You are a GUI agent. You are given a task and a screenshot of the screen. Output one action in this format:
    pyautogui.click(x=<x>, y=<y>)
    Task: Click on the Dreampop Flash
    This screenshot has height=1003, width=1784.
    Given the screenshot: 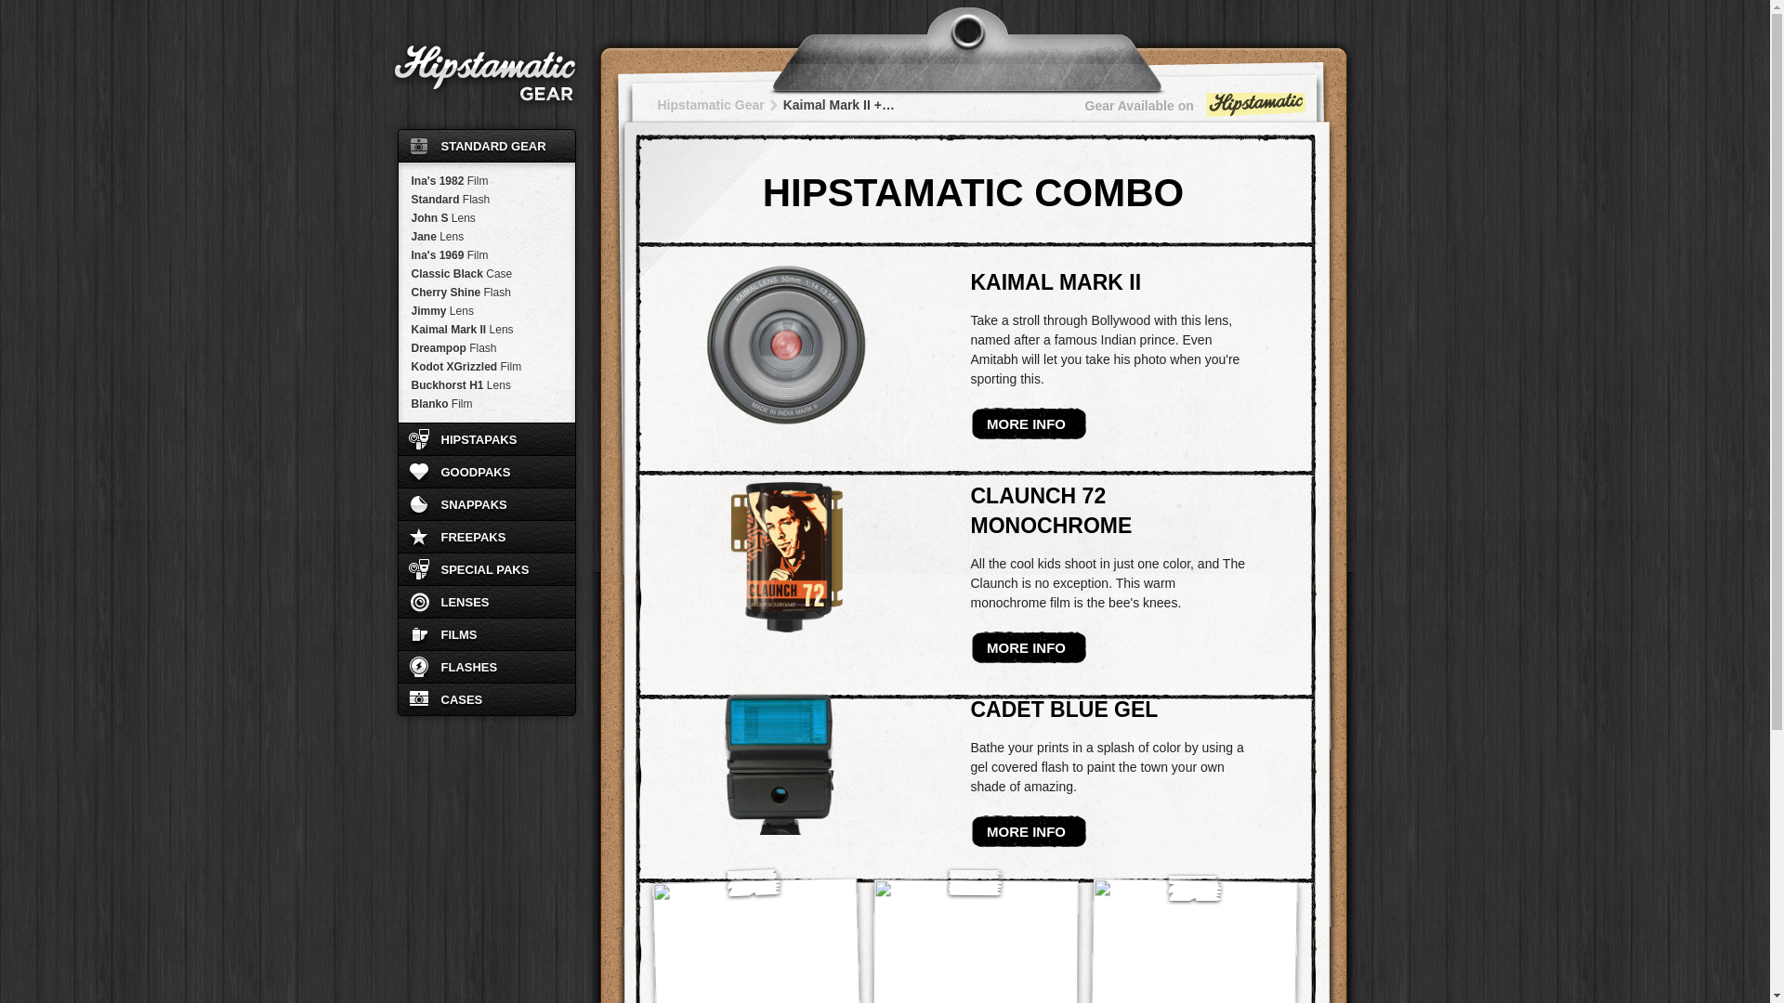 What is the action you would take?
    pyautogui.click(x=486, y=347)
    